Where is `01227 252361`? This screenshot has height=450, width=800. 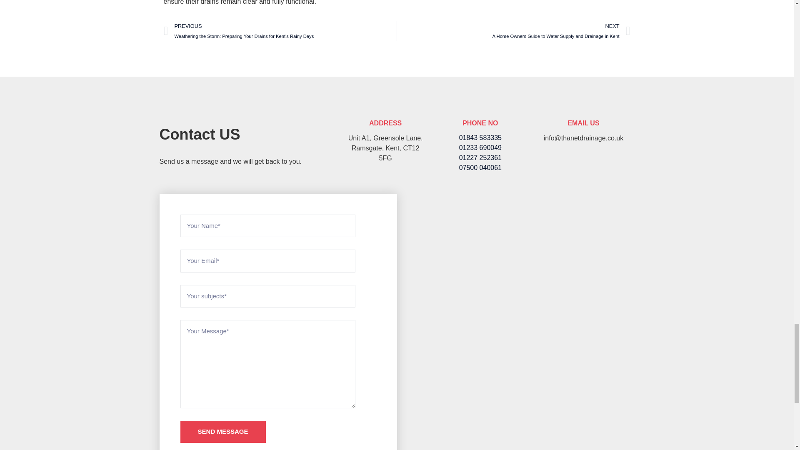
01227 252361 is located at coordinates (480, 157).